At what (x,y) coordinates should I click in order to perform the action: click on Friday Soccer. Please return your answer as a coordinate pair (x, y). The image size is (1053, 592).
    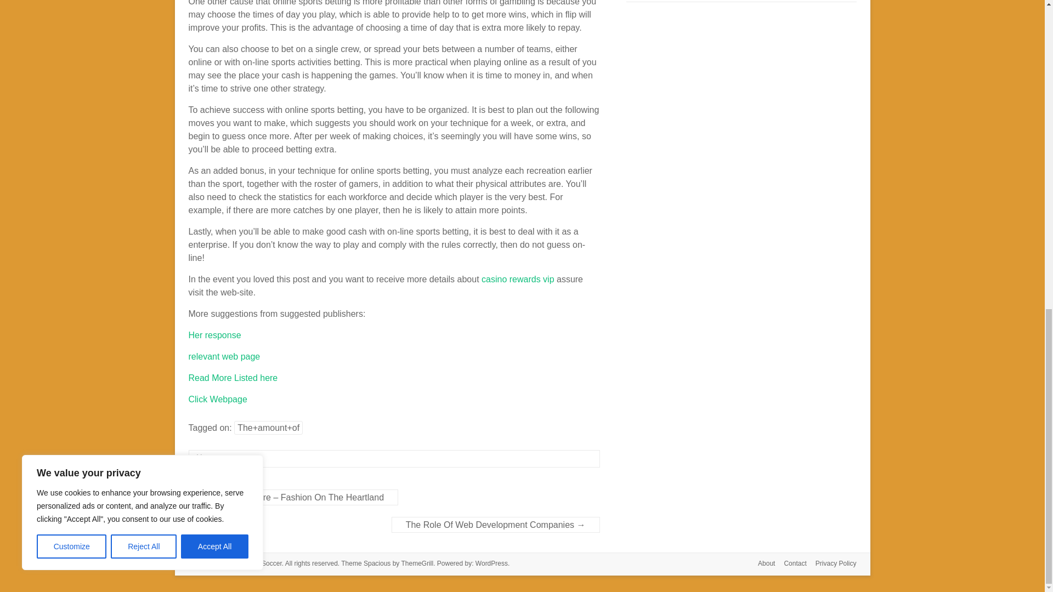
    Looking at the image, I should click on (261, 563).